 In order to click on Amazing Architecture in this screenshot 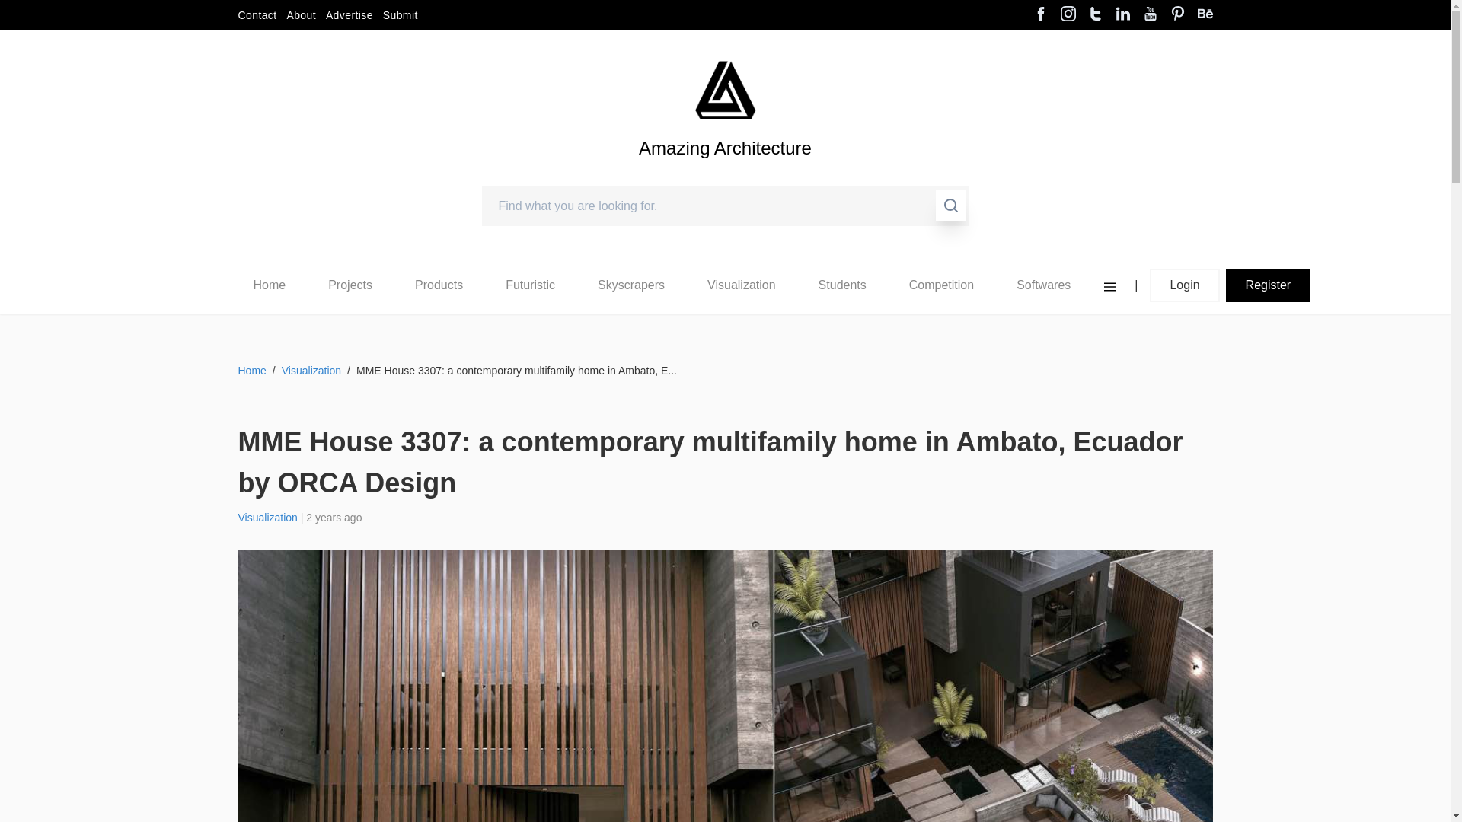, I will do `click(725, 90)`.